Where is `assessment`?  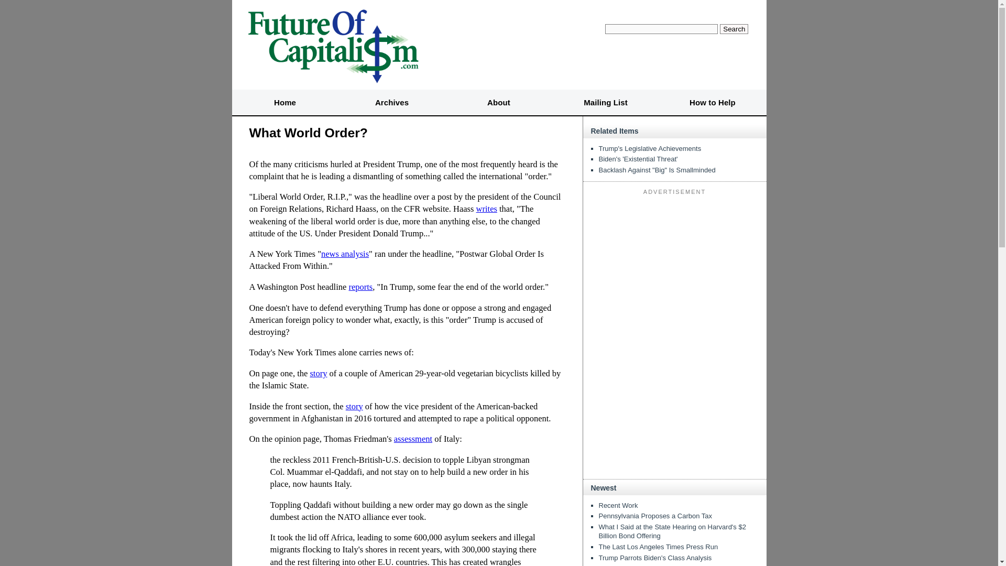
assessment is located at coordinates (413, 439).